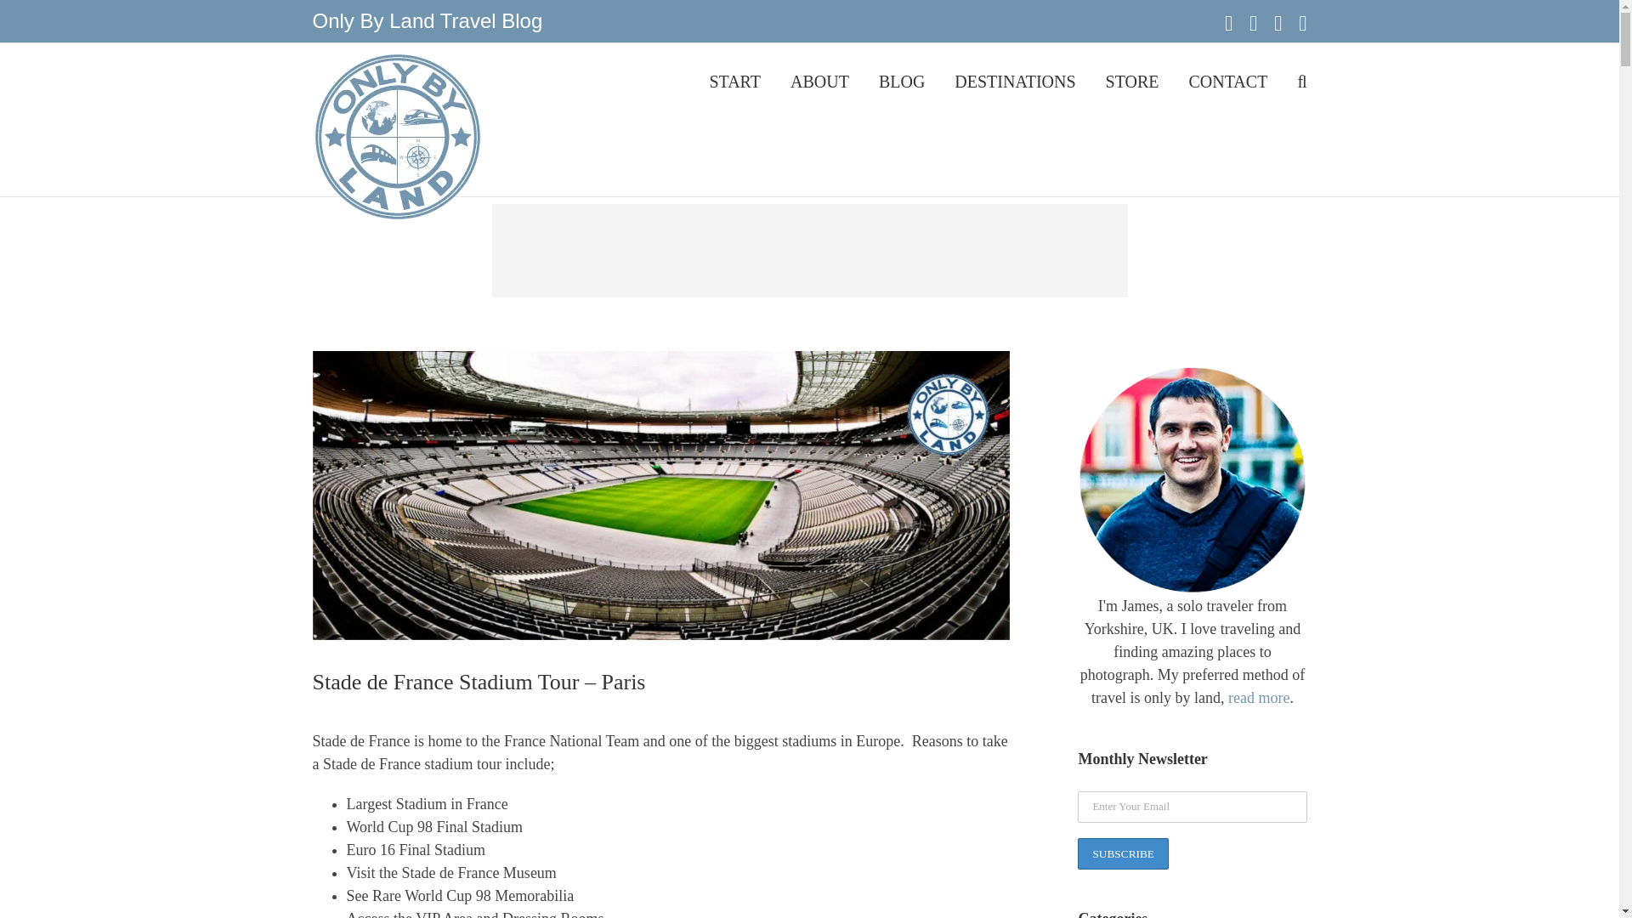 The image size is (1632, 918). What do you see at coordinates (1015, 80) in the screenshot?
I see `DESTINATIONS` at bounding box center [1015, 80].